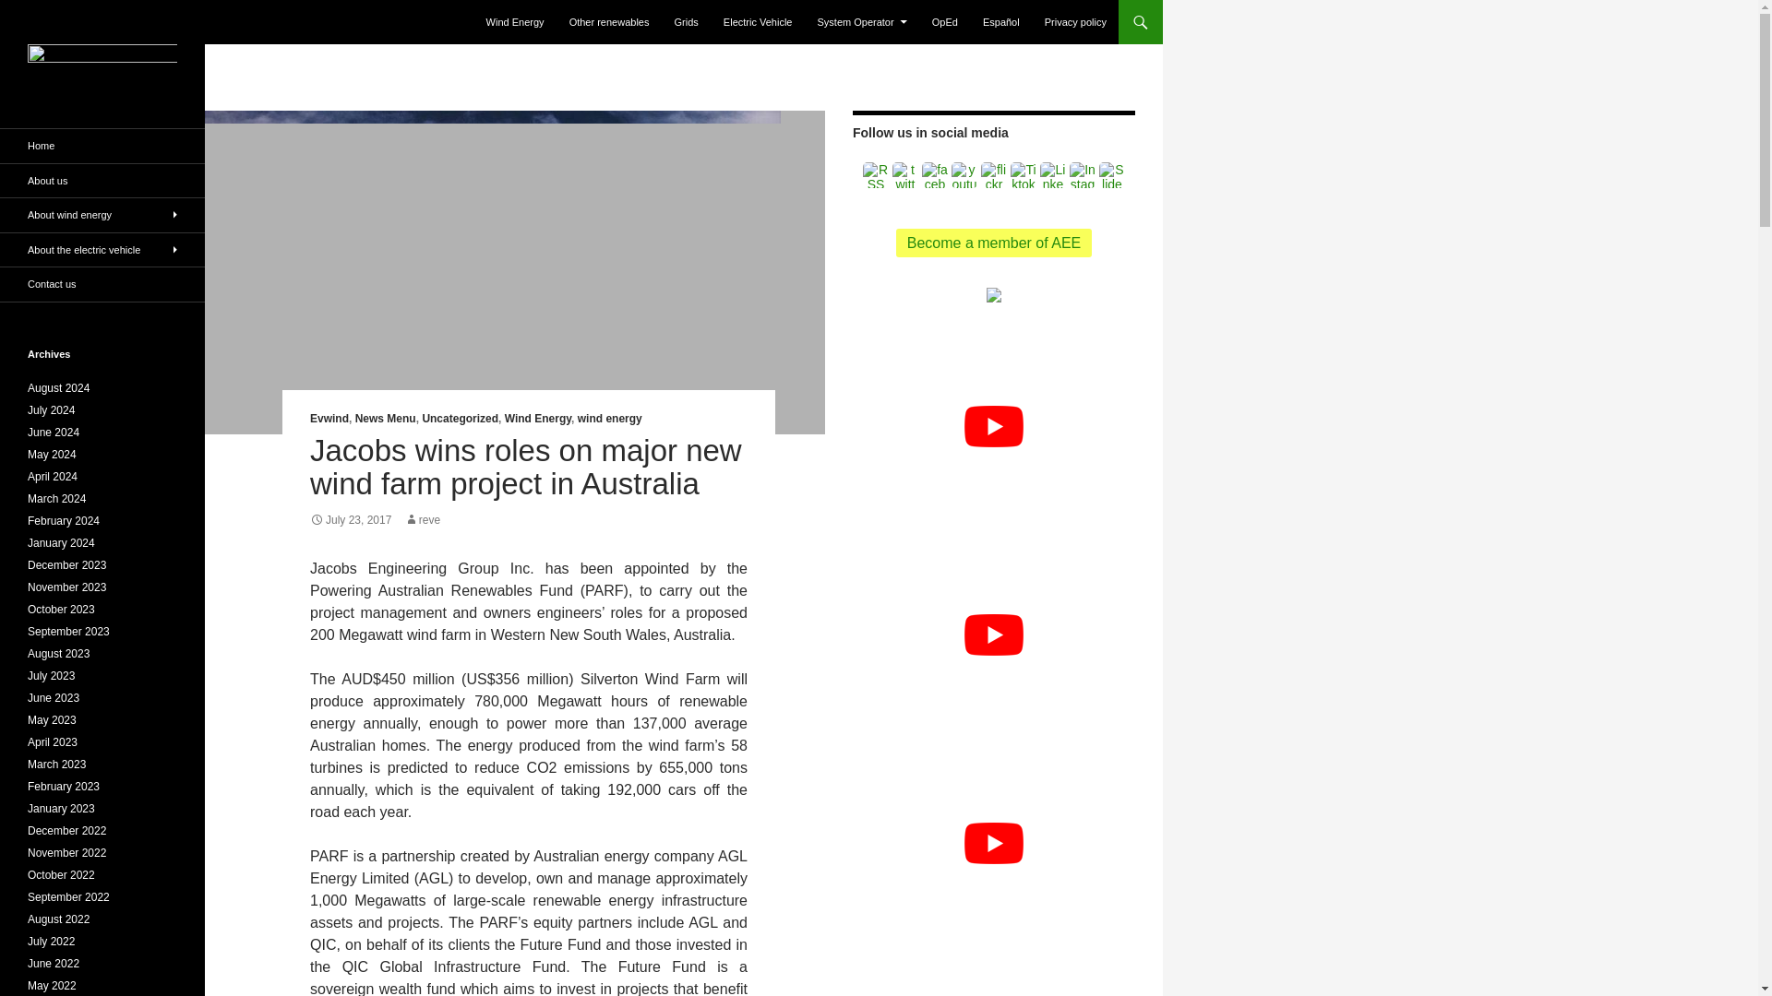 The image size is (1772, 996). What do you see at coordinates (329, 419) in the screenshot?
I see `Evwind` at bounding box center [329, 419].